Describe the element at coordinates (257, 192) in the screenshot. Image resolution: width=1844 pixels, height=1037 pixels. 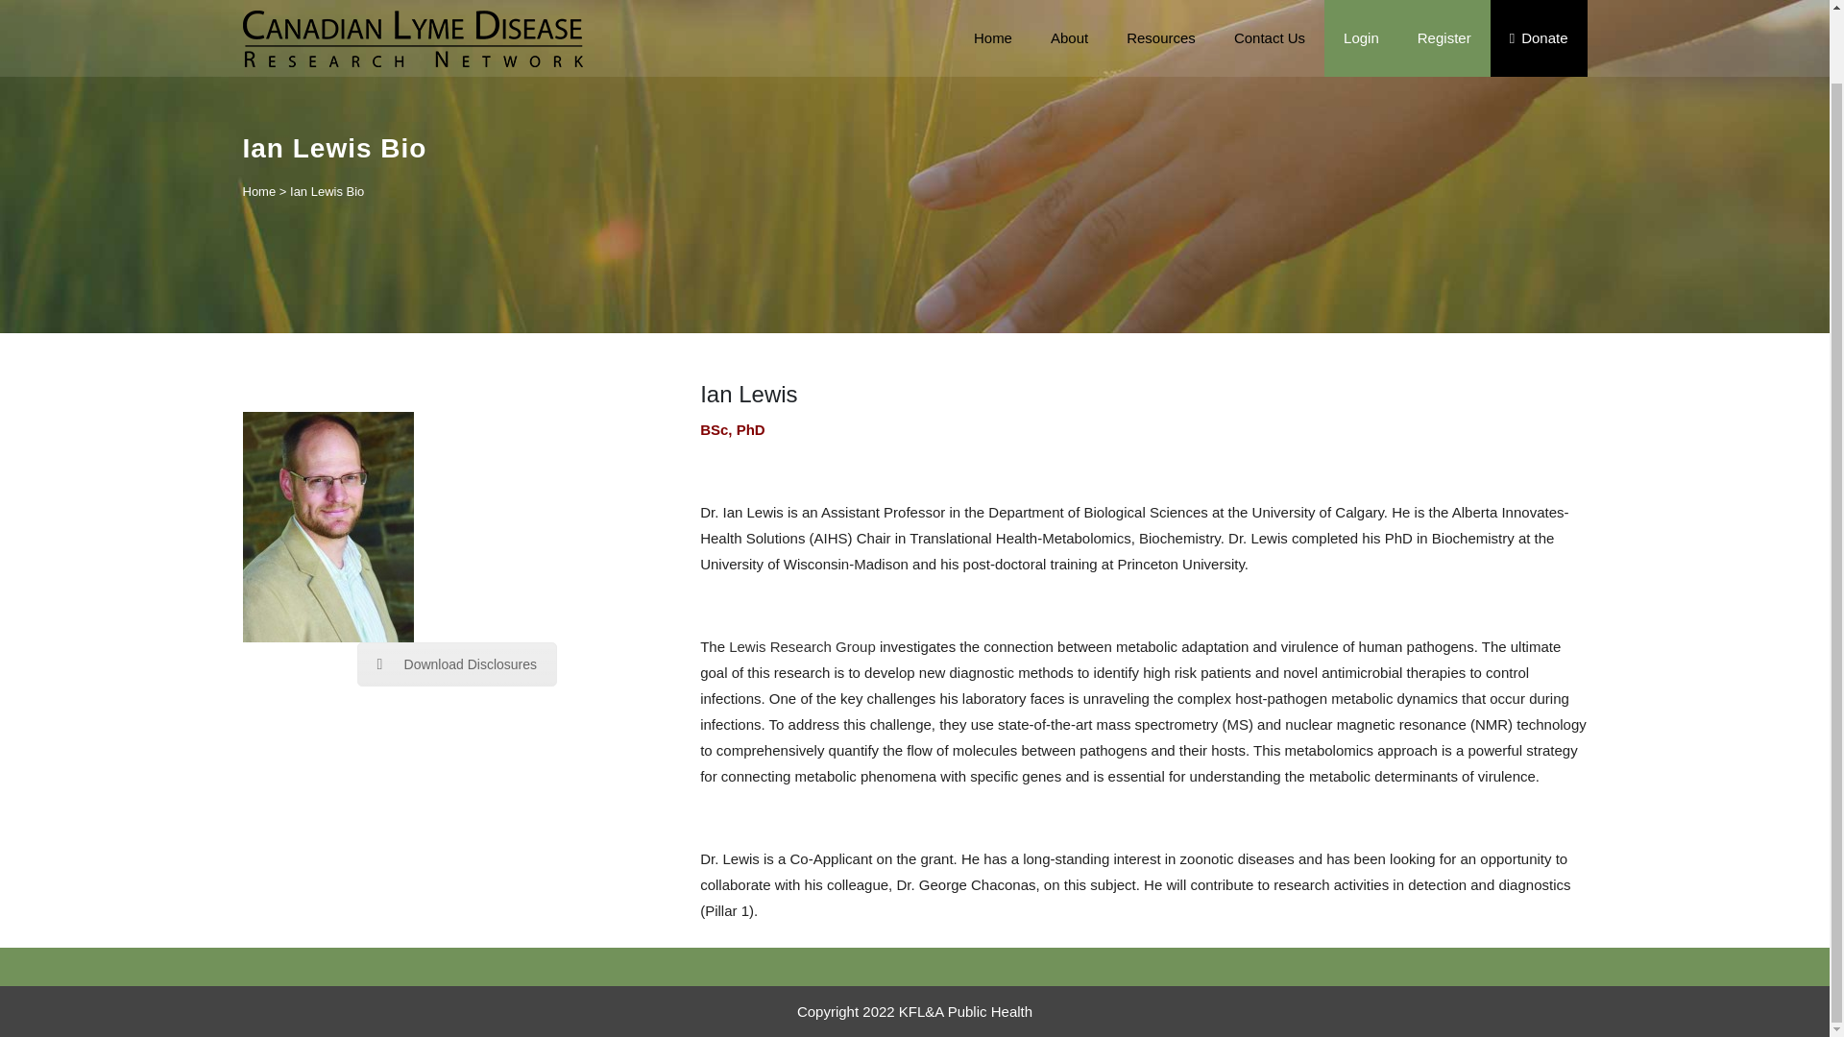
I see `Home` at that location.